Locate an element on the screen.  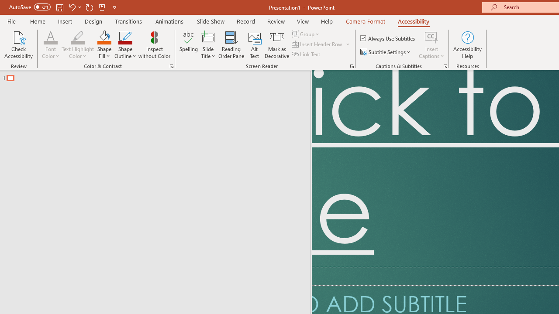
Subtitle Settings is located at coordinates (386, 52).